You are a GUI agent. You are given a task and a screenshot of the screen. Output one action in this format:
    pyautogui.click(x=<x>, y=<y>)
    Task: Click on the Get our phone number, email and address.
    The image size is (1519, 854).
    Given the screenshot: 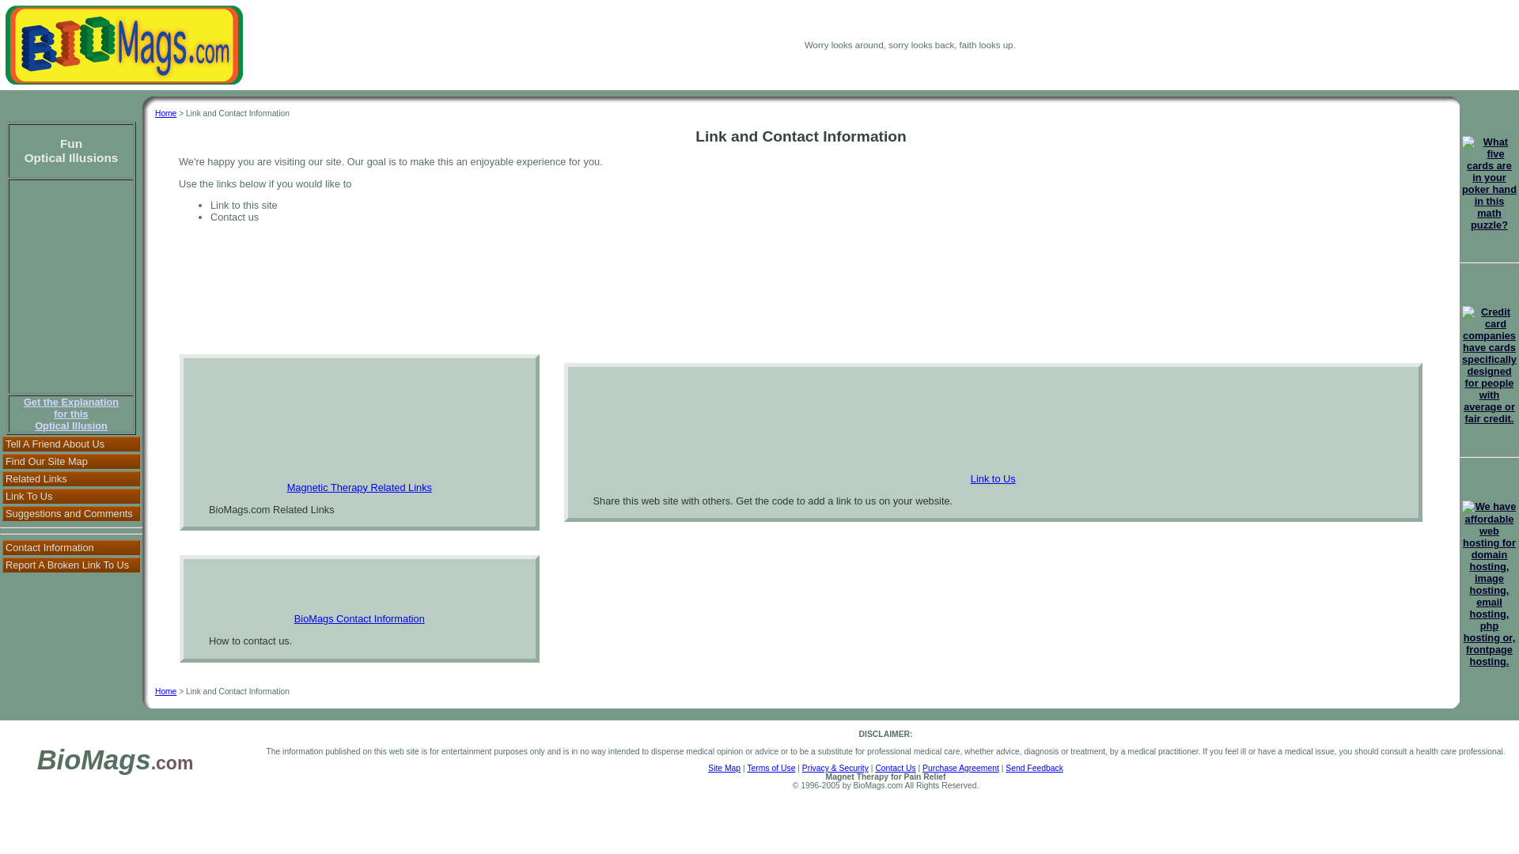 What is the action you would take?
    pyautogui.click(x=359, y=487)
    